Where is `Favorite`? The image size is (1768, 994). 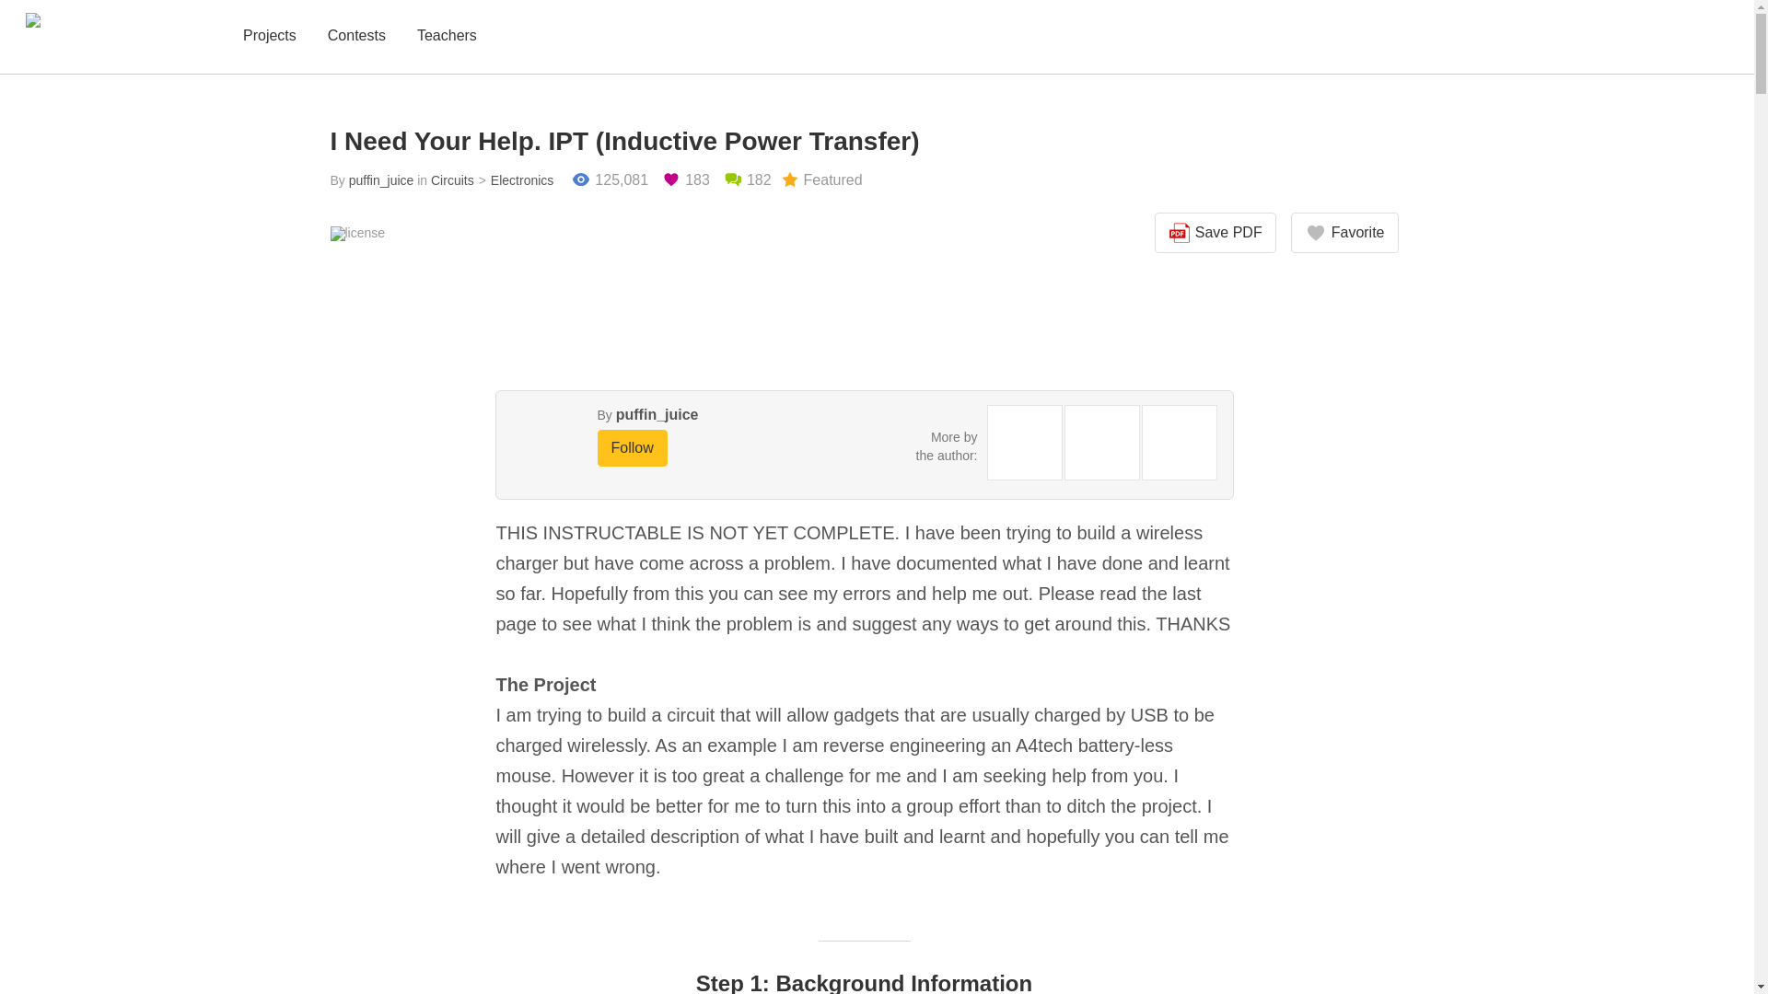 Favorite is located at coordinates (1344, 233).